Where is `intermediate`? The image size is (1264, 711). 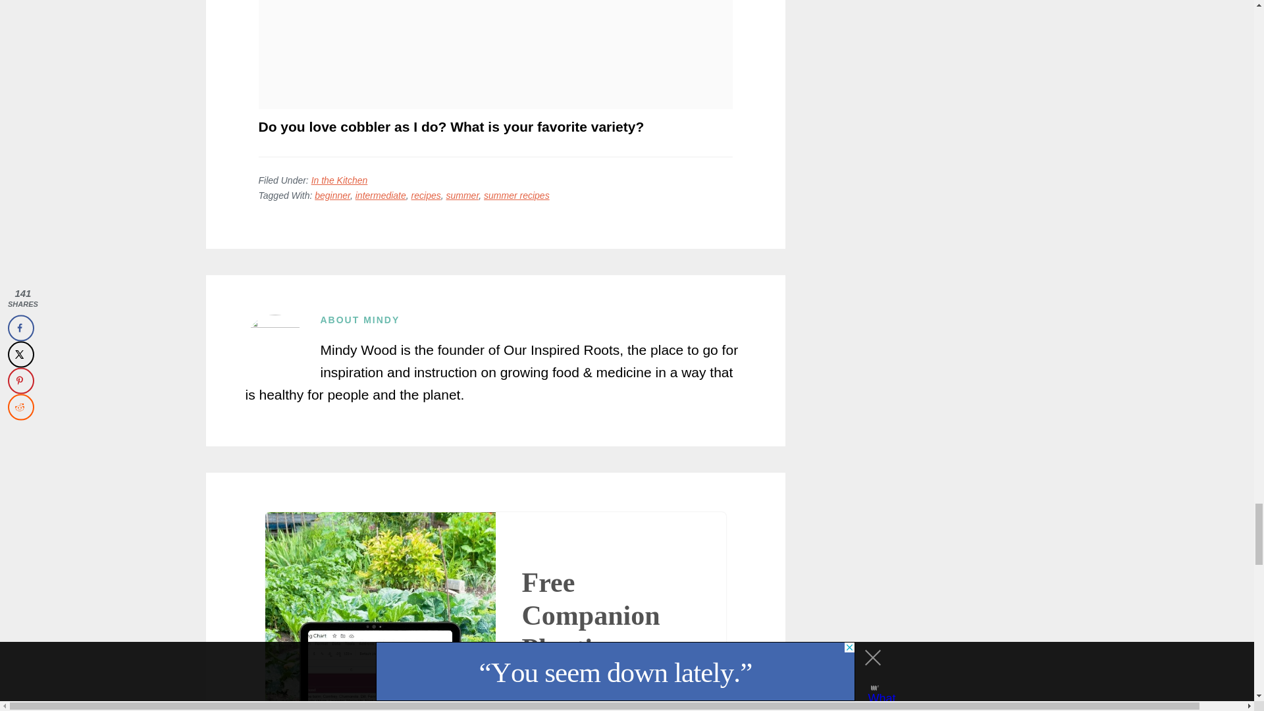 intermediate is located at coordinates (381, 195).